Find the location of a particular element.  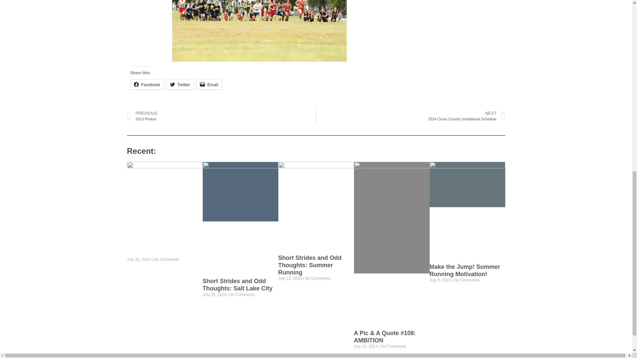

Click to share on Twitter is located at coordinates (180, 84).